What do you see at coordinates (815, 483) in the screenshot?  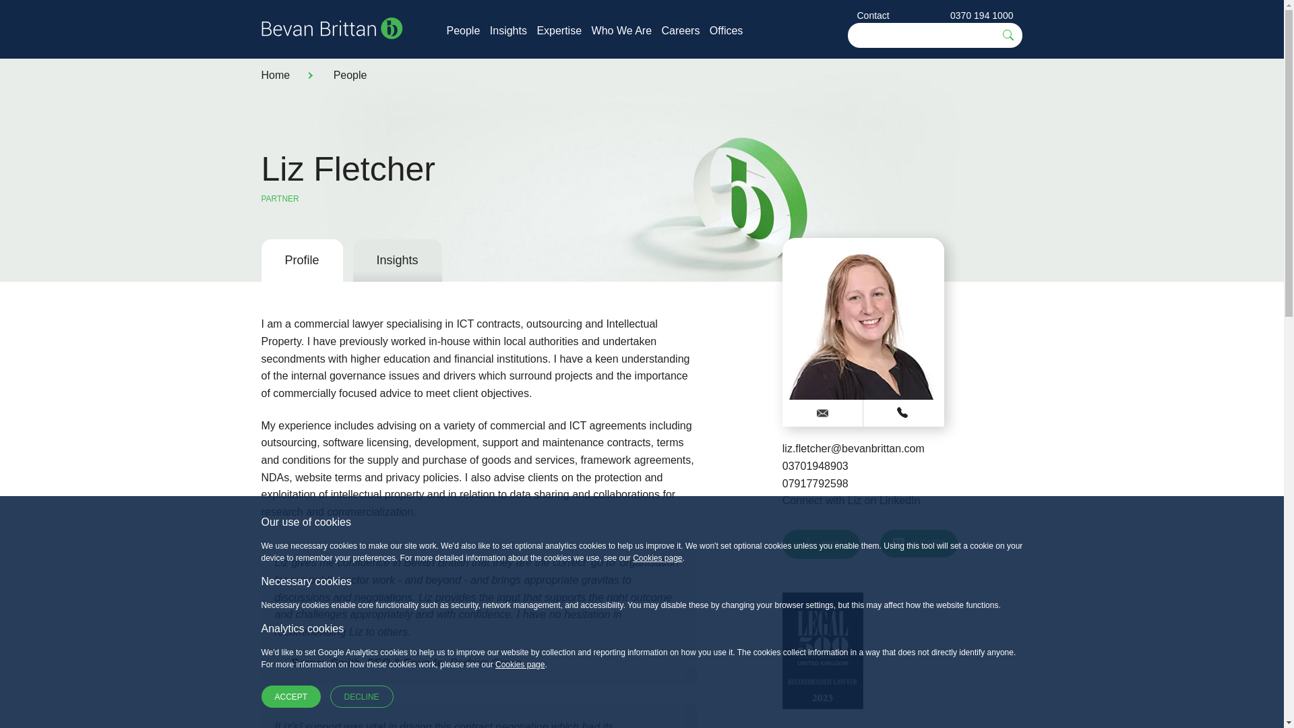 I see `07917792598` at bounding box center [815, 483].